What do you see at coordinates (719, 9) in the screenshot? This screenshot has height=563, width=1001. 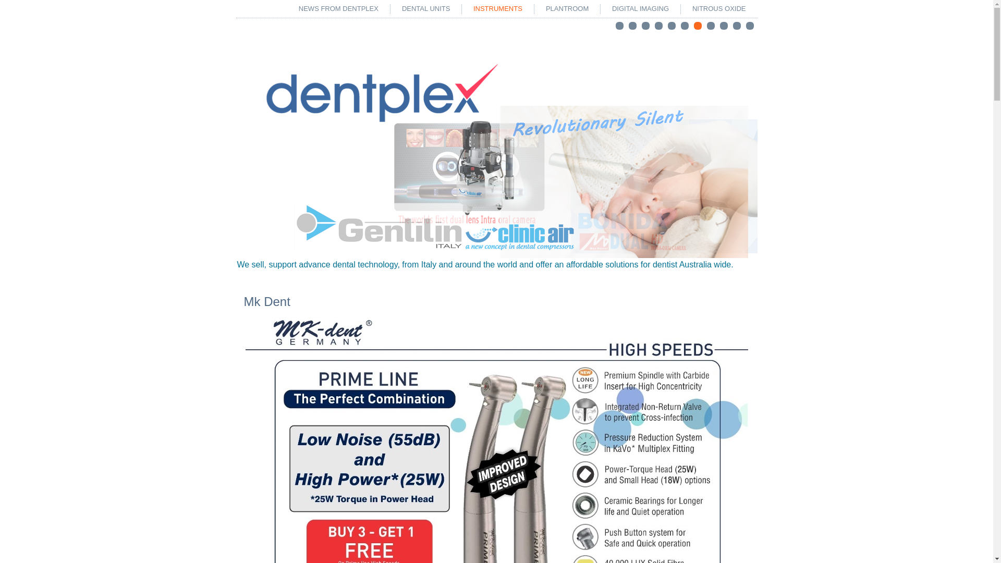 I see `NITROUS OXIDE` at bounding box center [719, 9].